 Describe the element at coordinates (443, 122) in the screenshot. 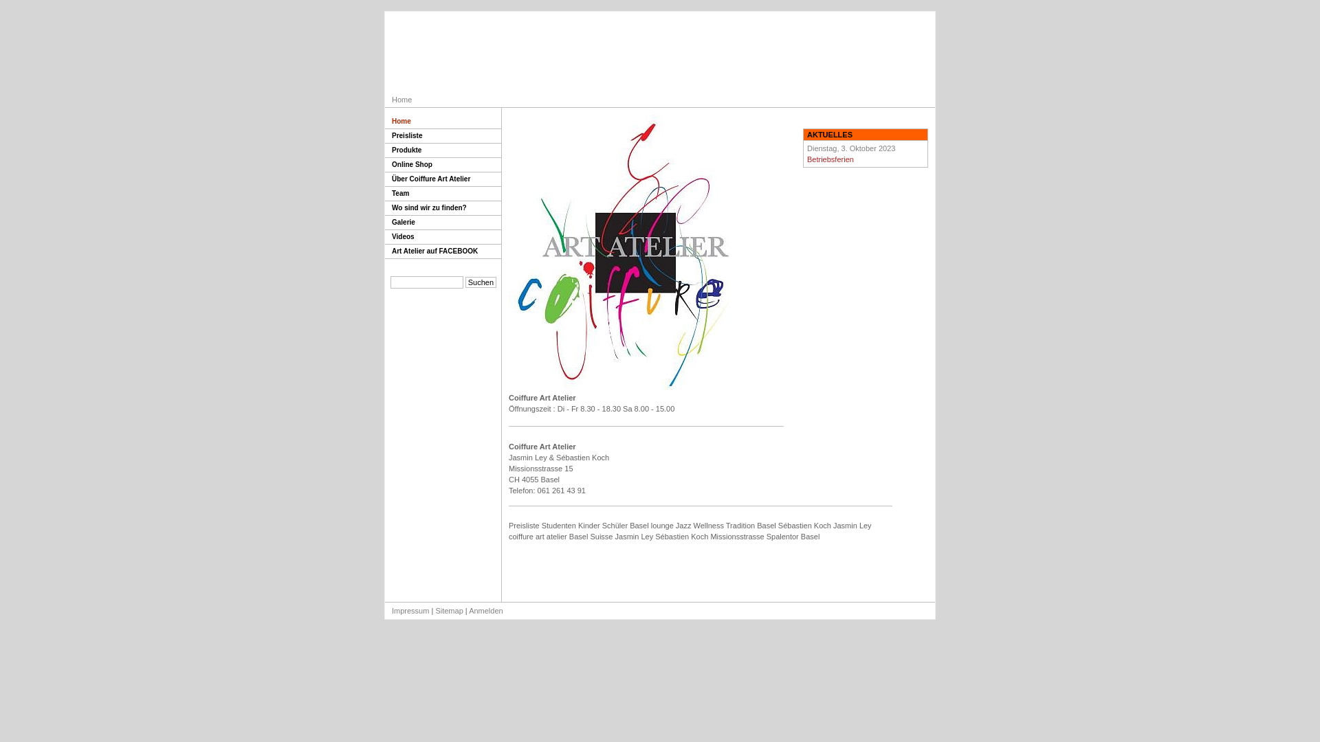

I see `Home` at that location.